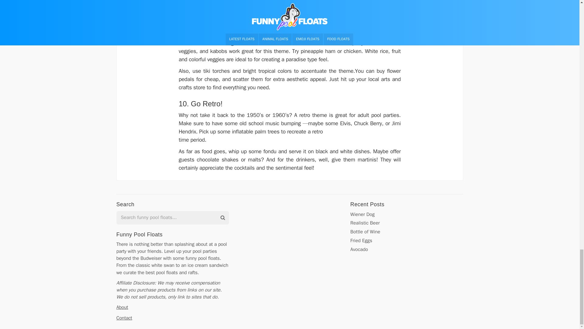 The width and height of the screenshot is (584, 329). What do you see at coordinates (124, 318) in the screenshot?
I see `Contact` at bounding box center [124, 318].